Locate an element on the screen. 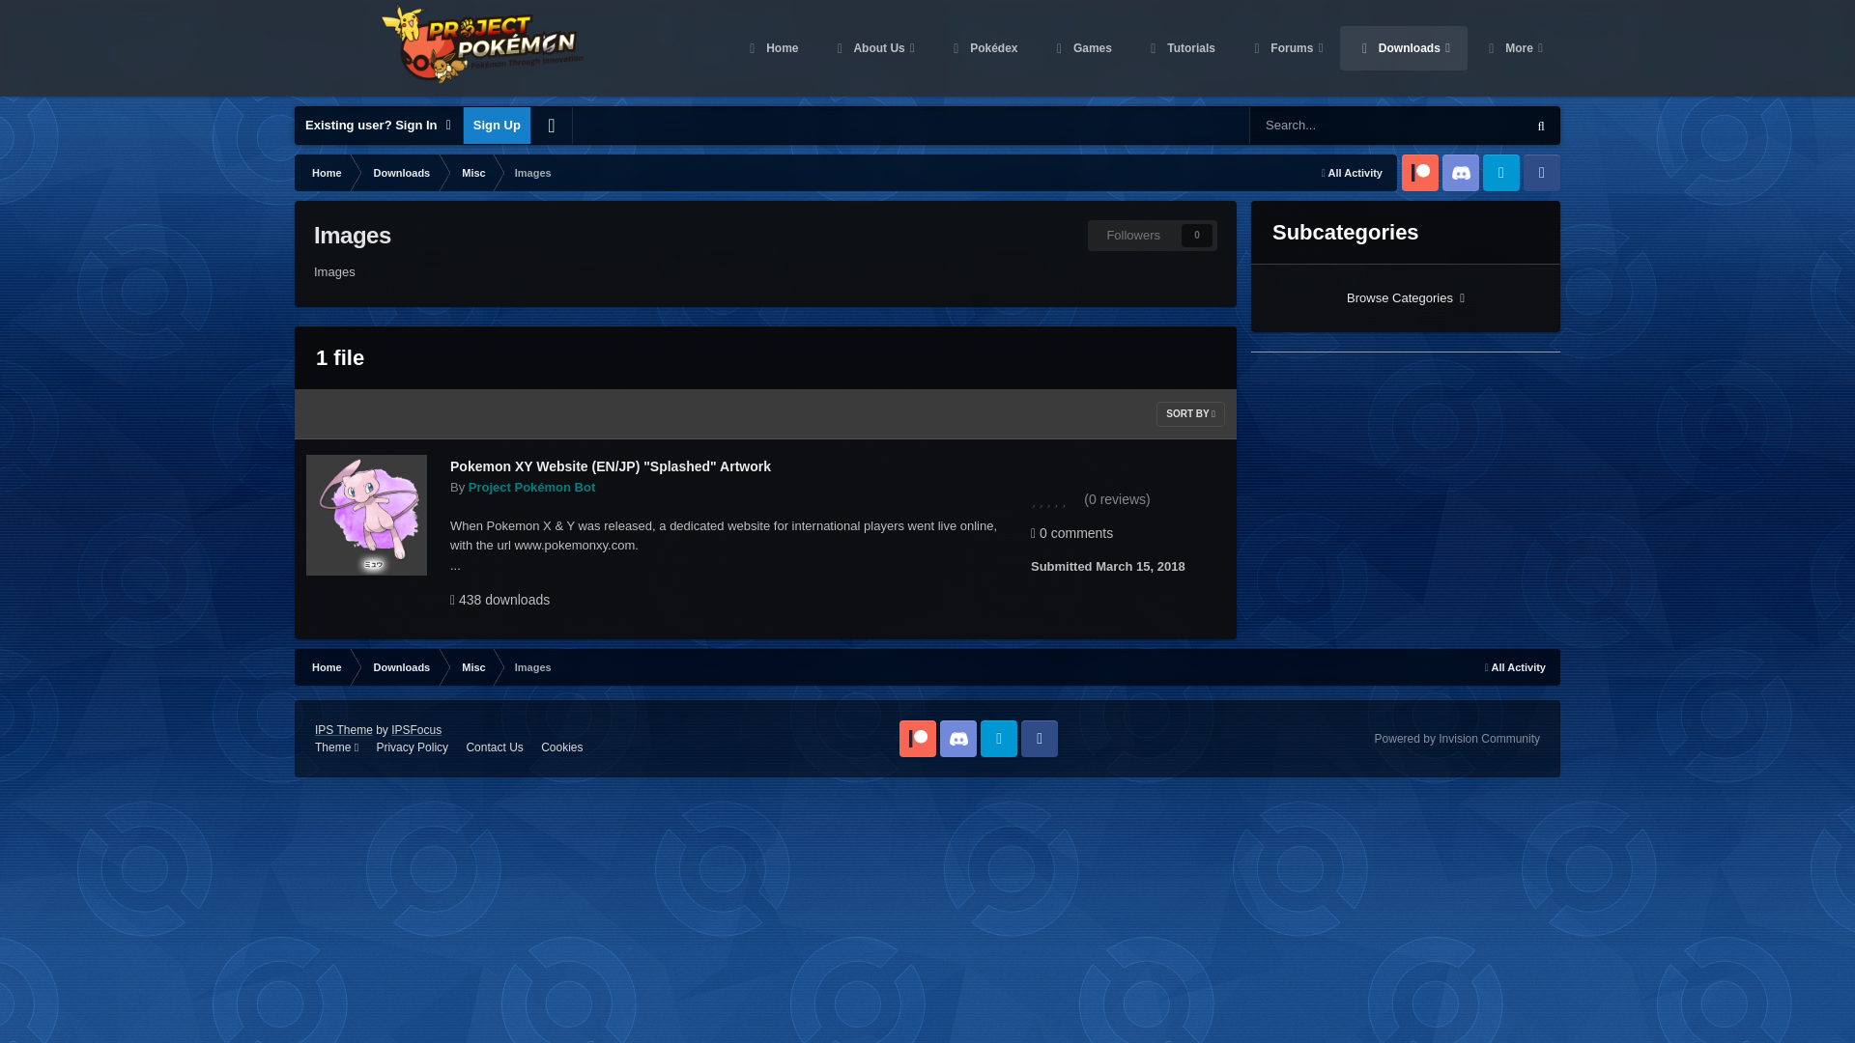 Image resolution: width=1855 pixels, height=1043 pixels. Games is located at coordinates (1082, 48).